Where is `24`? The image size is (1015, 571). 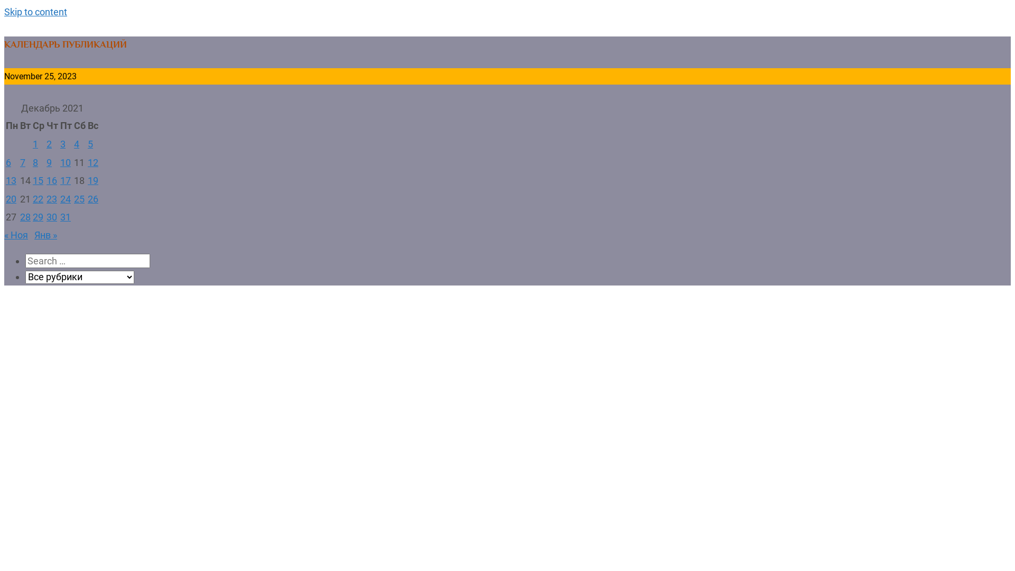
24 is located at coordinates (66, 199).